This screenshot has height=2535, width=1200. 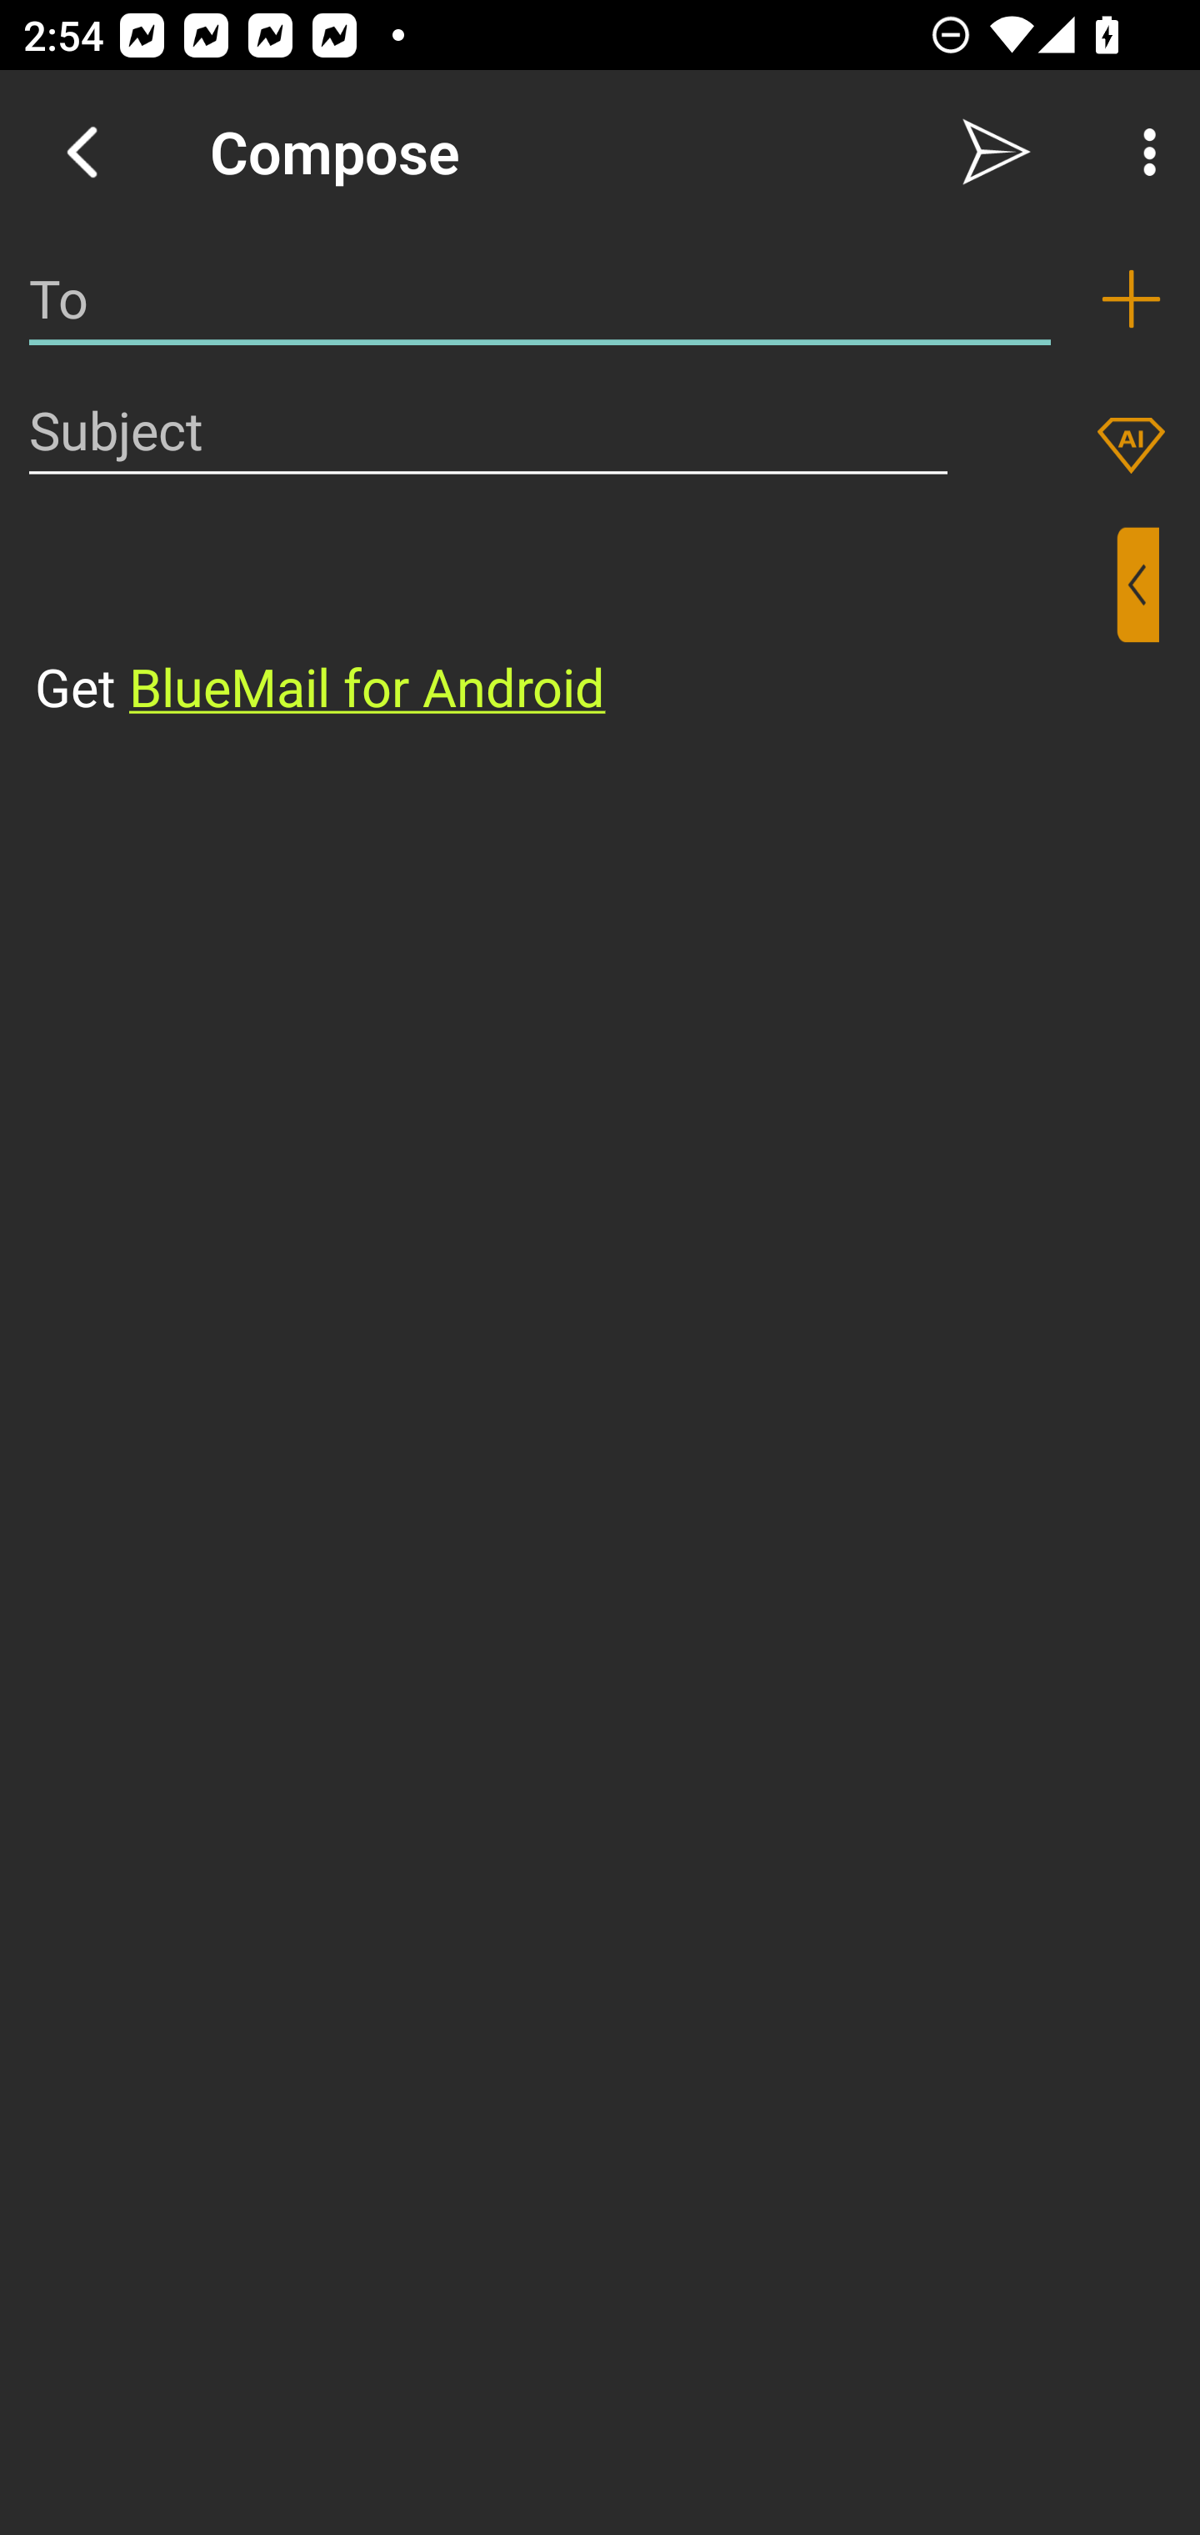 I want to click on Subject, so click(x=488, y=430).